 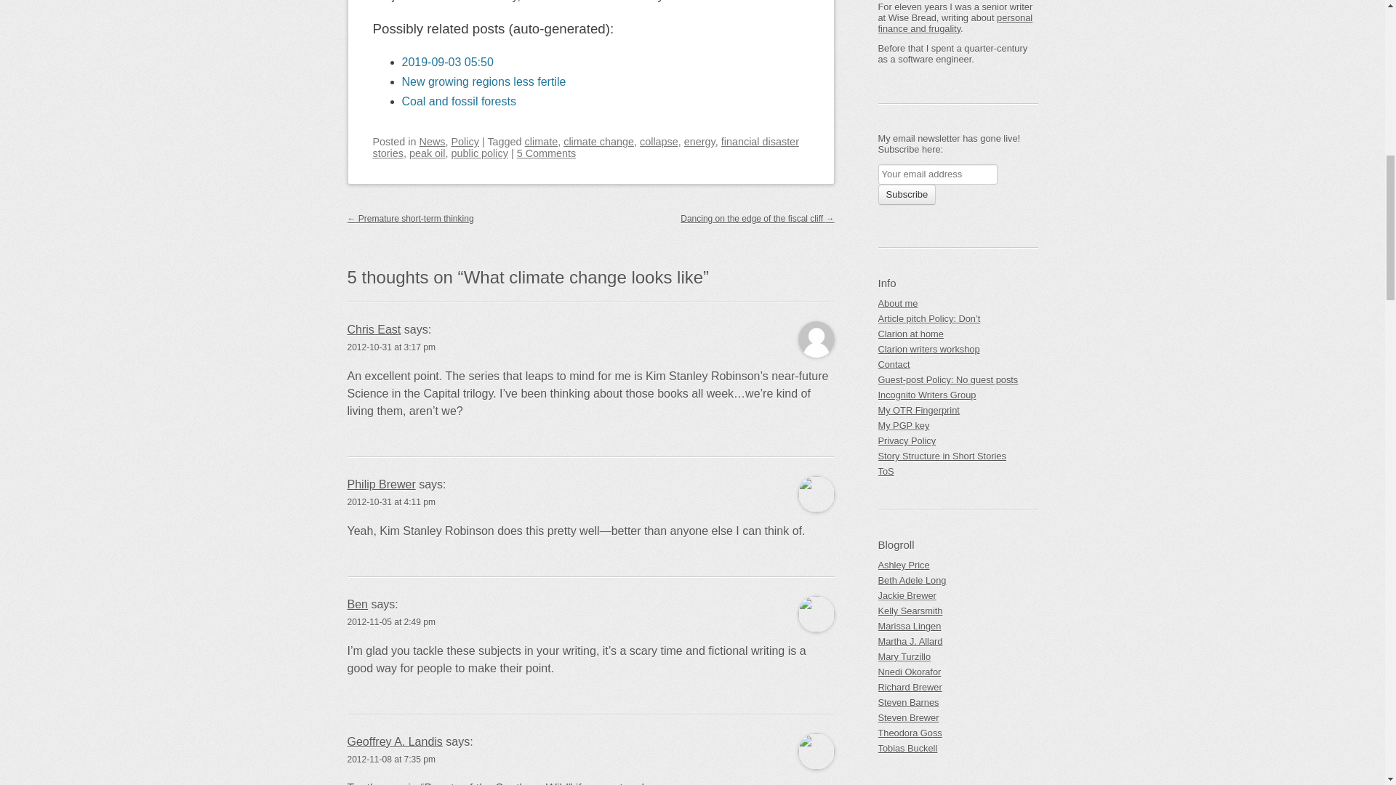 I want to click on Ben, so click(x=358, y=604).